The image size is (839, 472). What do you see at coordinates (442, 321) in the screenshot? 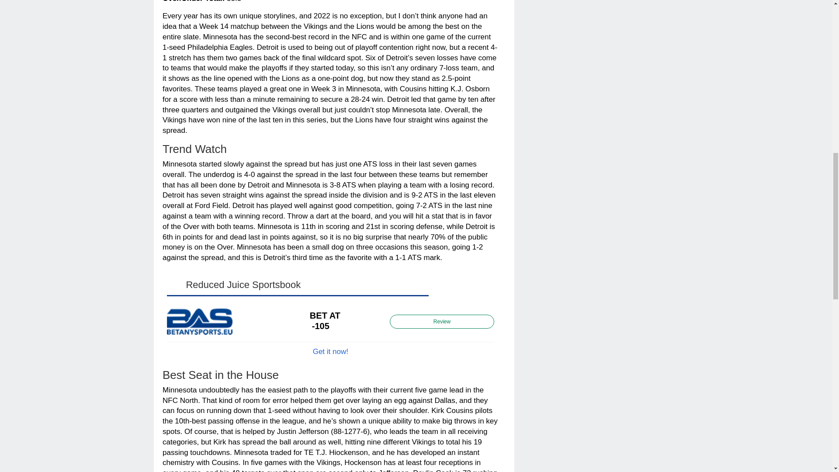
I see `BAS Sportsbook Review` at bounding box center [442, 321].